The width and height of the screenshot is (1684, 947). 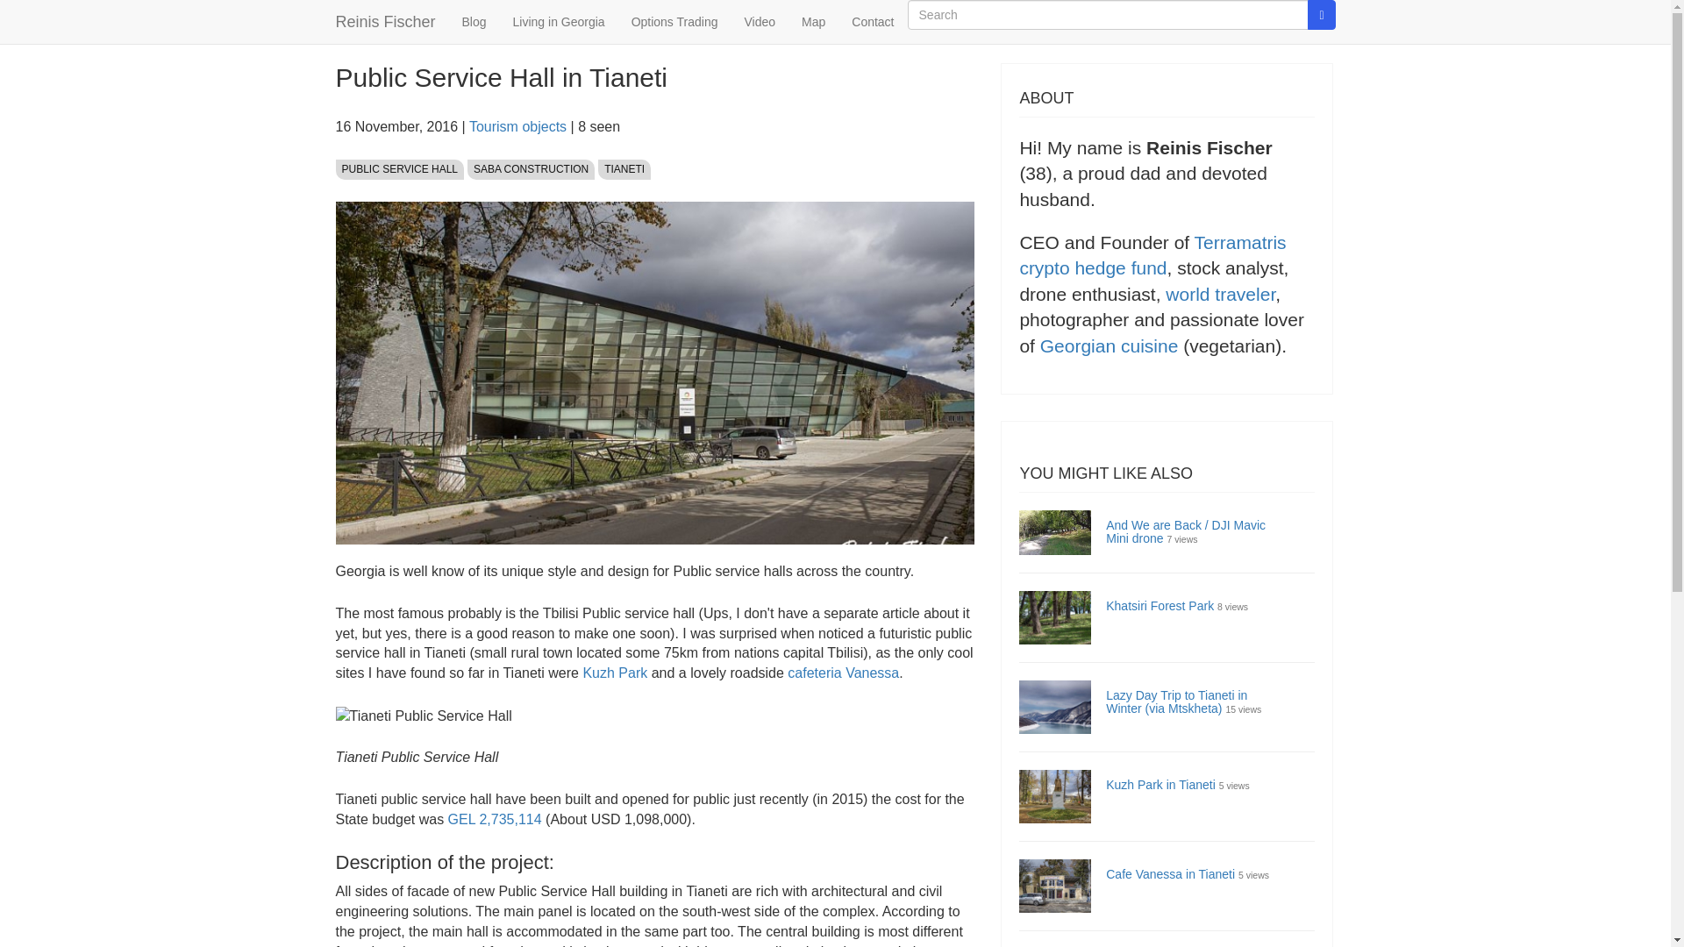 What do you see at coordinates (386, 21) in the screenshot?
I see `Home` at bounding box center [386, 21].